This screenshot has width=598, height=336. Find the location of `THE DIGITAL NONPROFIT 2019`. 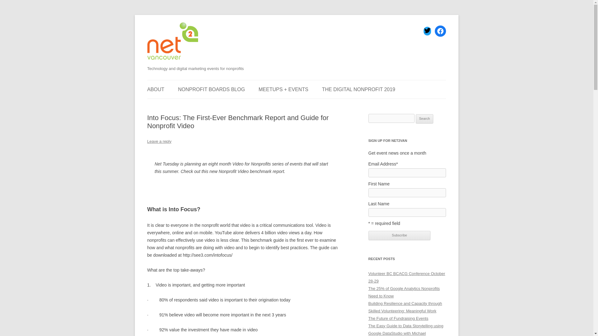

THE DIGITAL NONPROFIT 2019 is located at coordinates (359, 90).